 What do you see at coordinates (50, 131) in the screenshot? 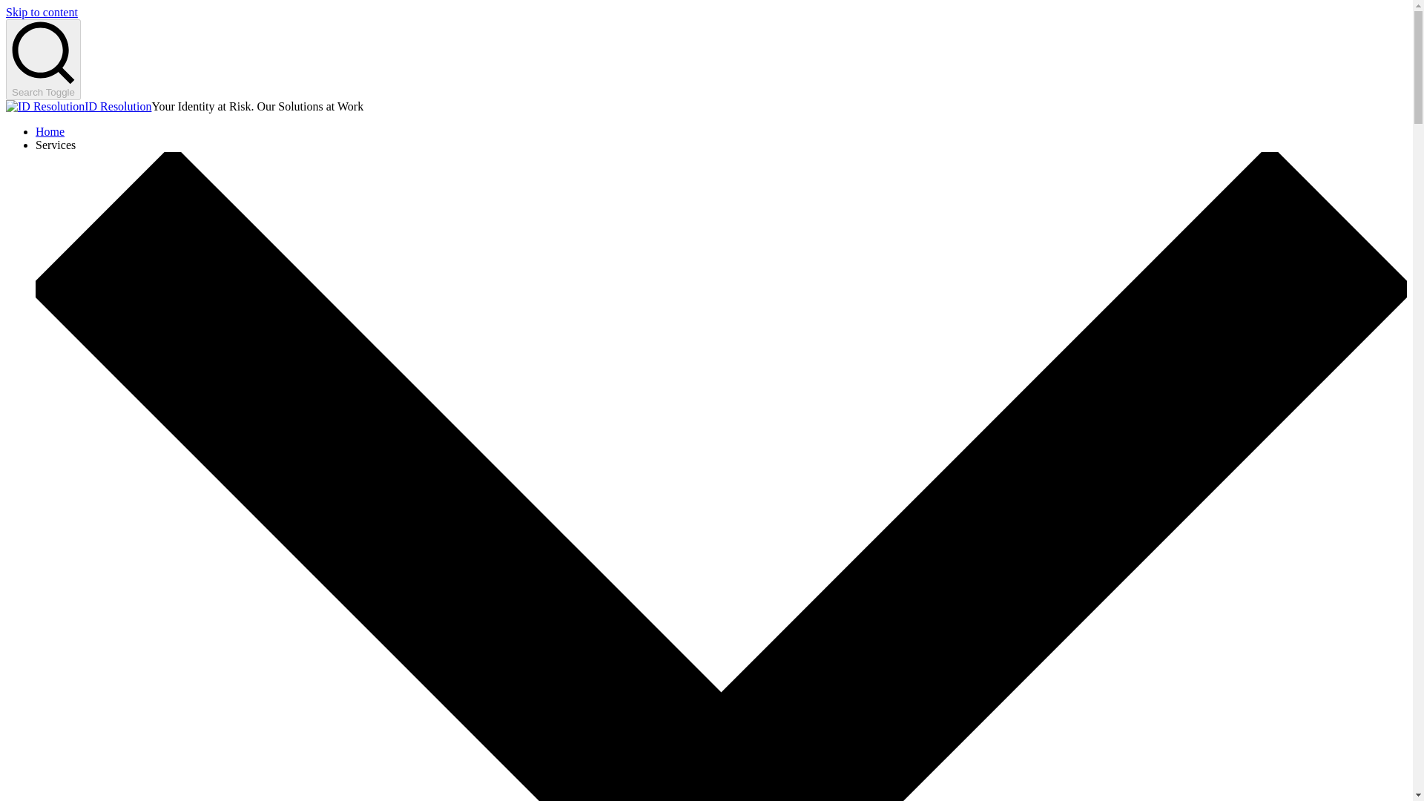
I see `Home` at bounding box center [50, 131].